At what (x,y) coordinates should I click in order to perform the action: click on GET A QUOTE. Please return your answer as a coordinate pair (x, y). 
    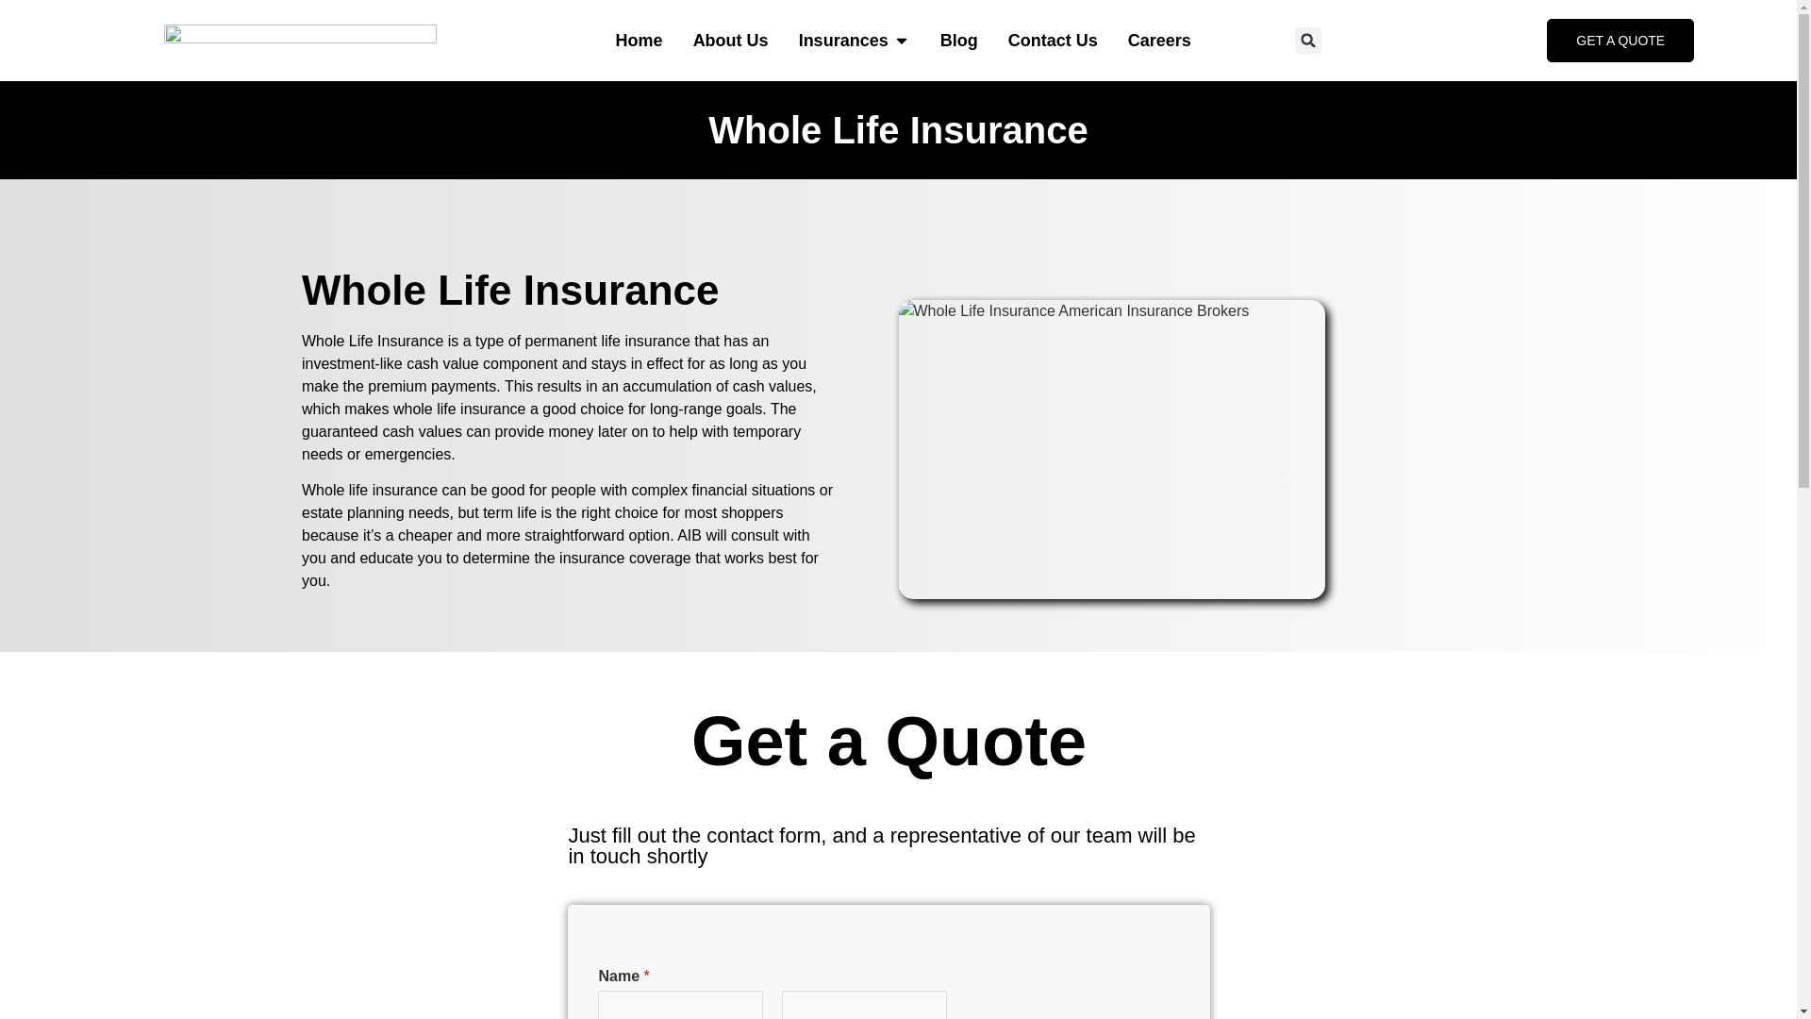
    Looking at the image, I should click on (1620, 40).